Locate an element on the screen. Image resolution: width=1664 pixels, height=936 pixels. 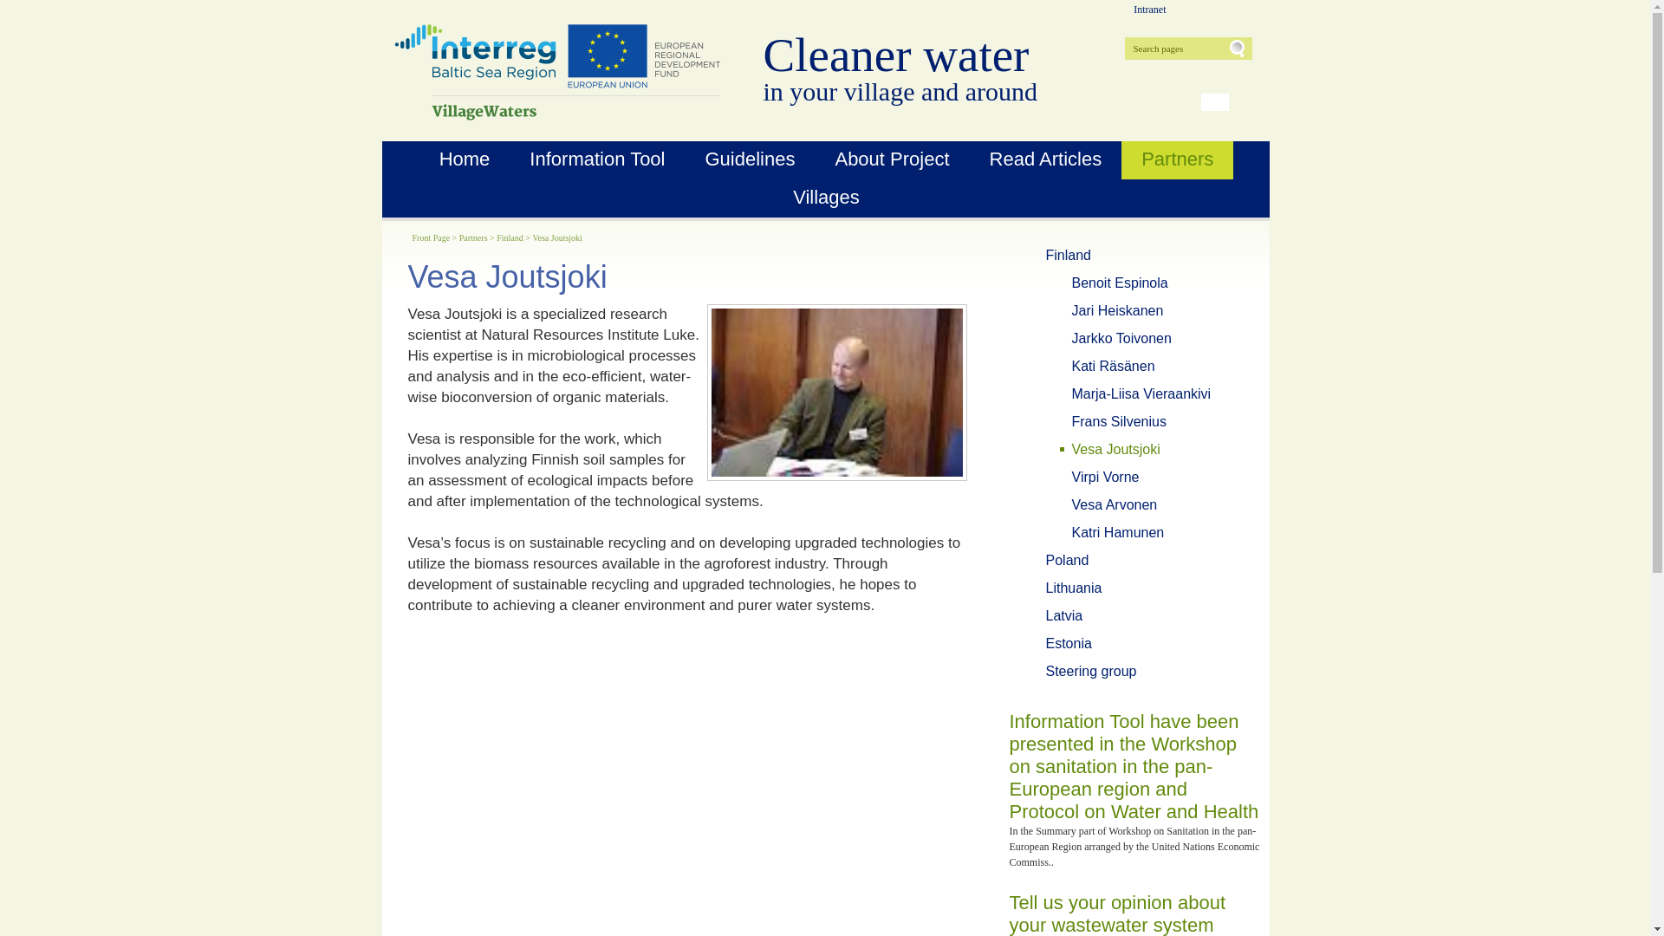
Guidelines is located at coordinates (749, 160).